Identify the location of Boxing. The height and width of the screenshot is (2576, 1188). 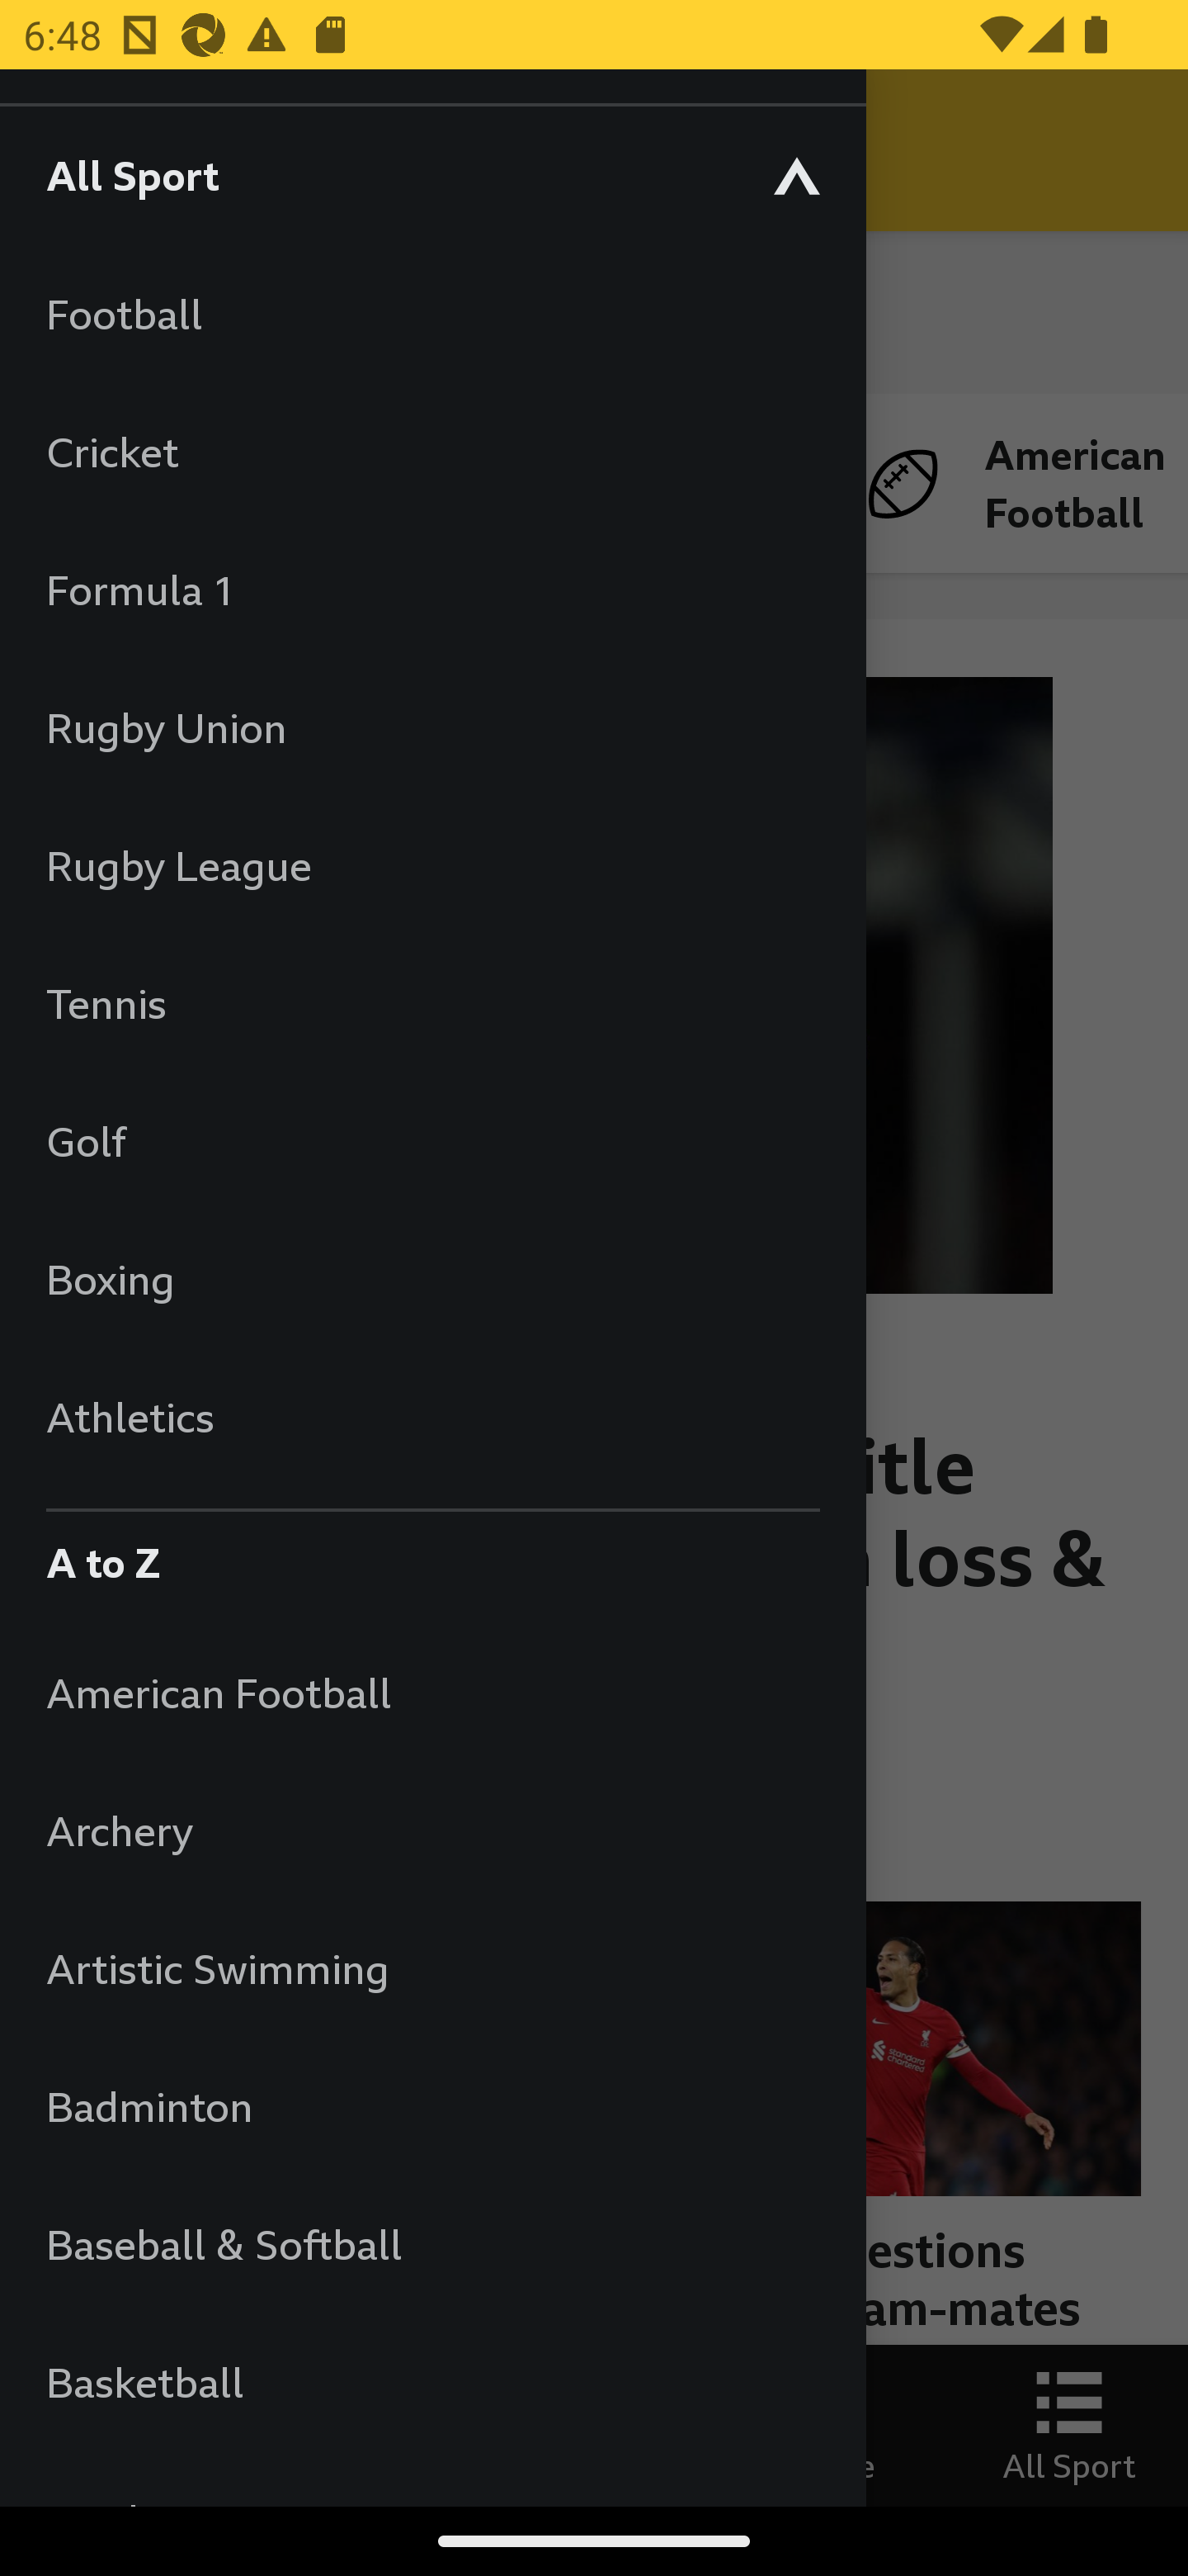
(432, 1278).